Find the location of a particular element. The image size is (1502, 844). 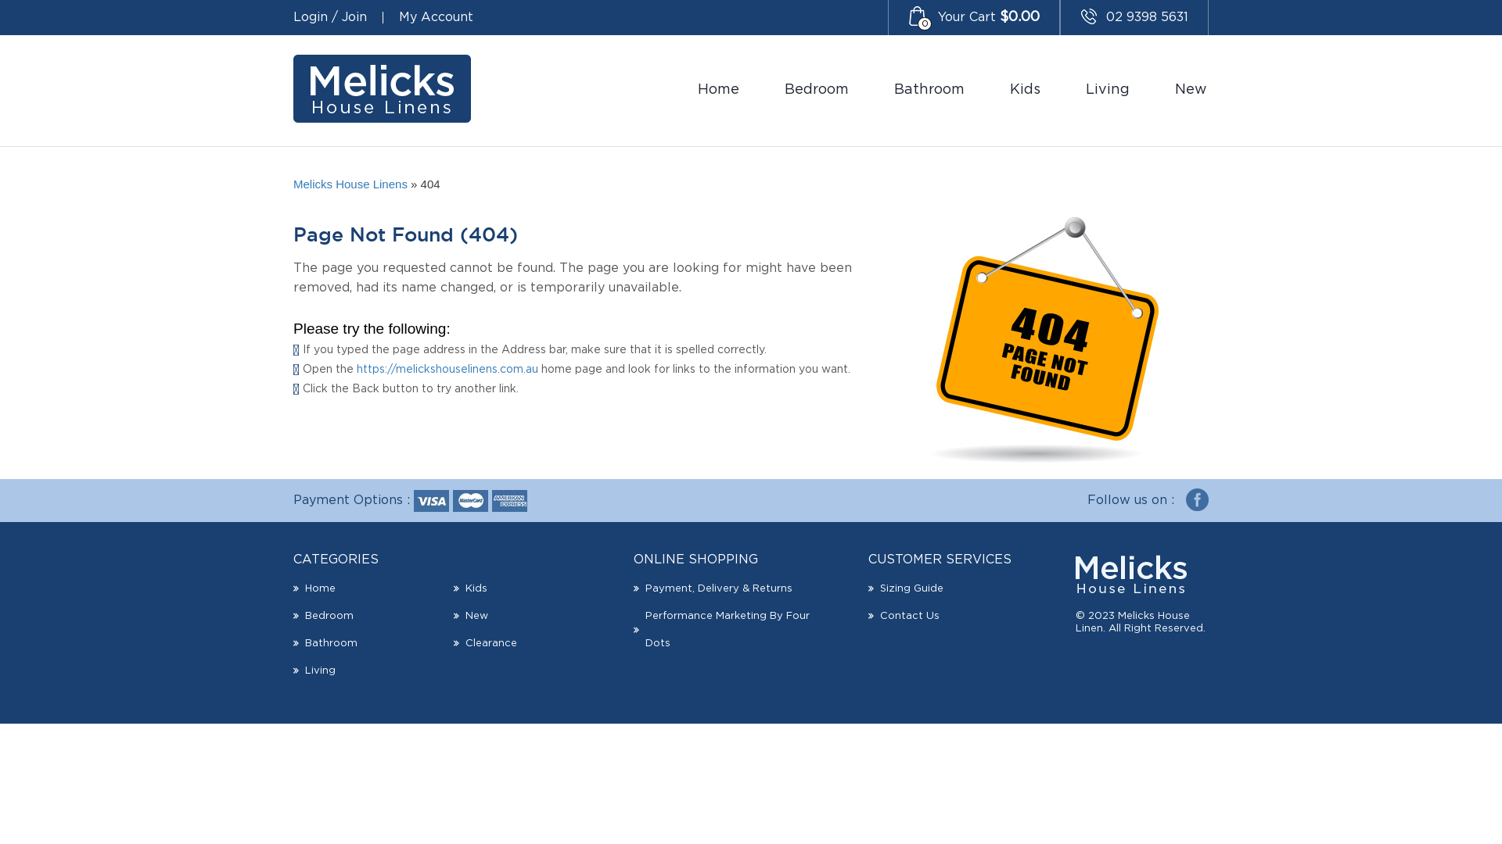

Kids is located at coordinates (476, 589).